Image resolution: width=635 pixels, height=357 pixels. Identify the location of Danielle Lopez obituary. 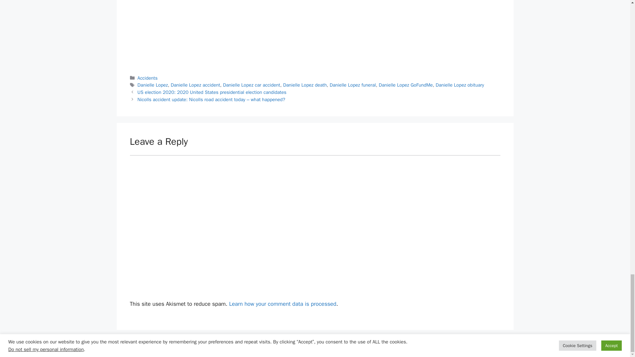
(460, 85).